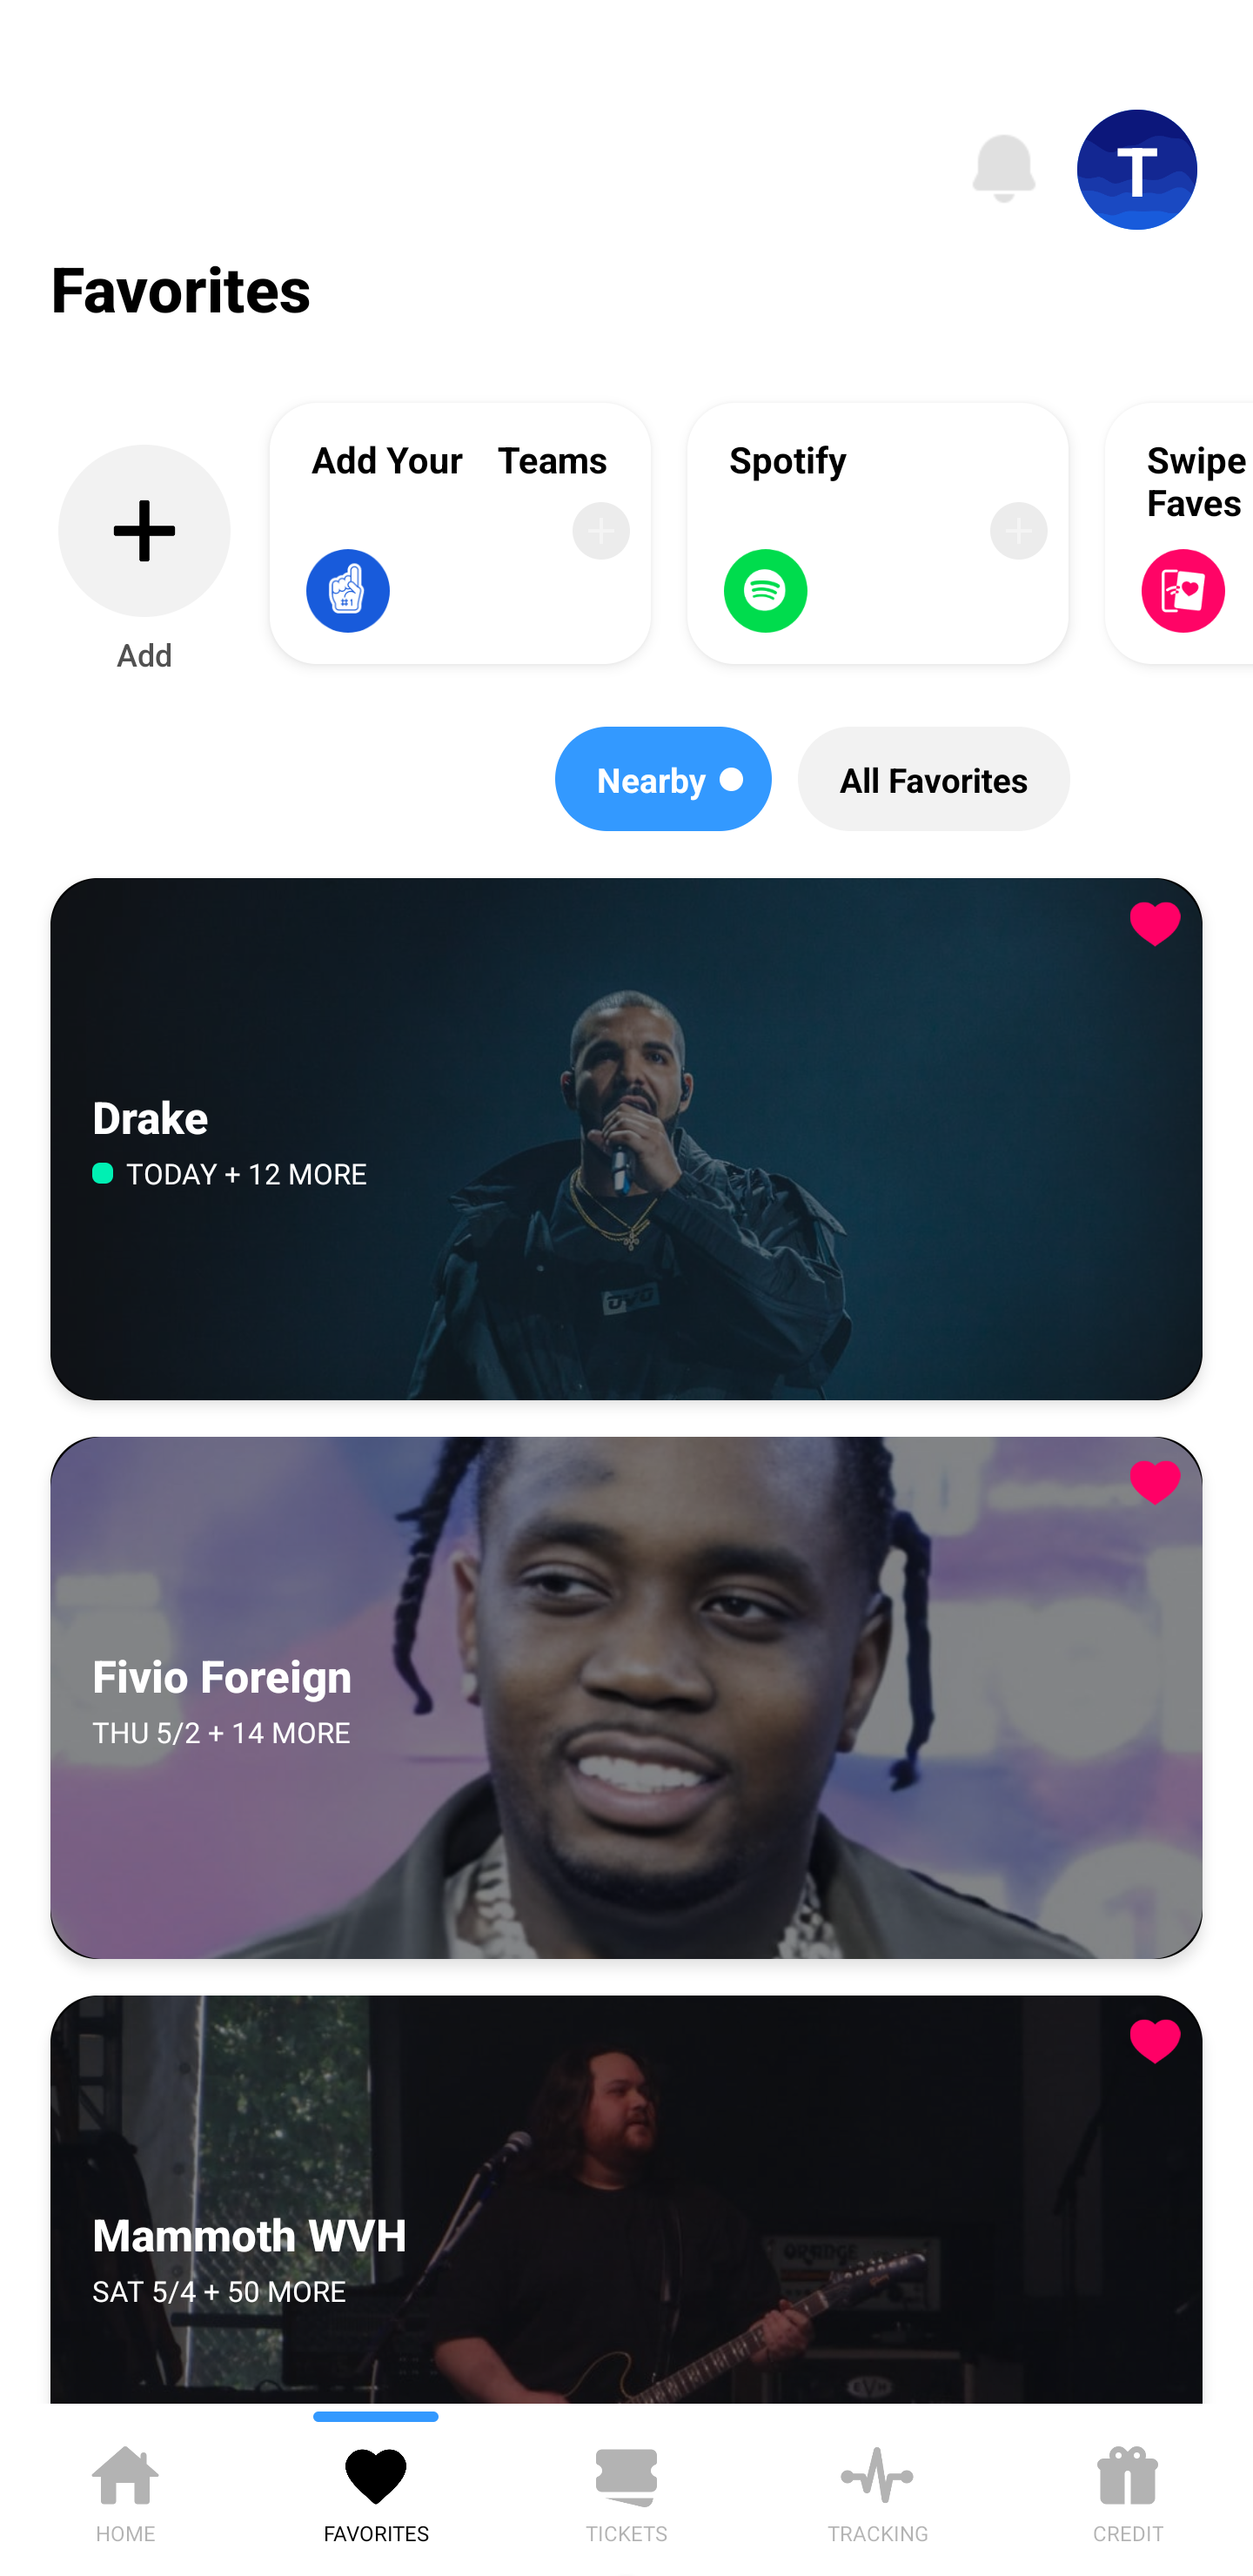 The width and height of the screenshot is (1253, 2576). Describe the element at coordinates (1137, 170) in the screenshot. I see `T` at that location.